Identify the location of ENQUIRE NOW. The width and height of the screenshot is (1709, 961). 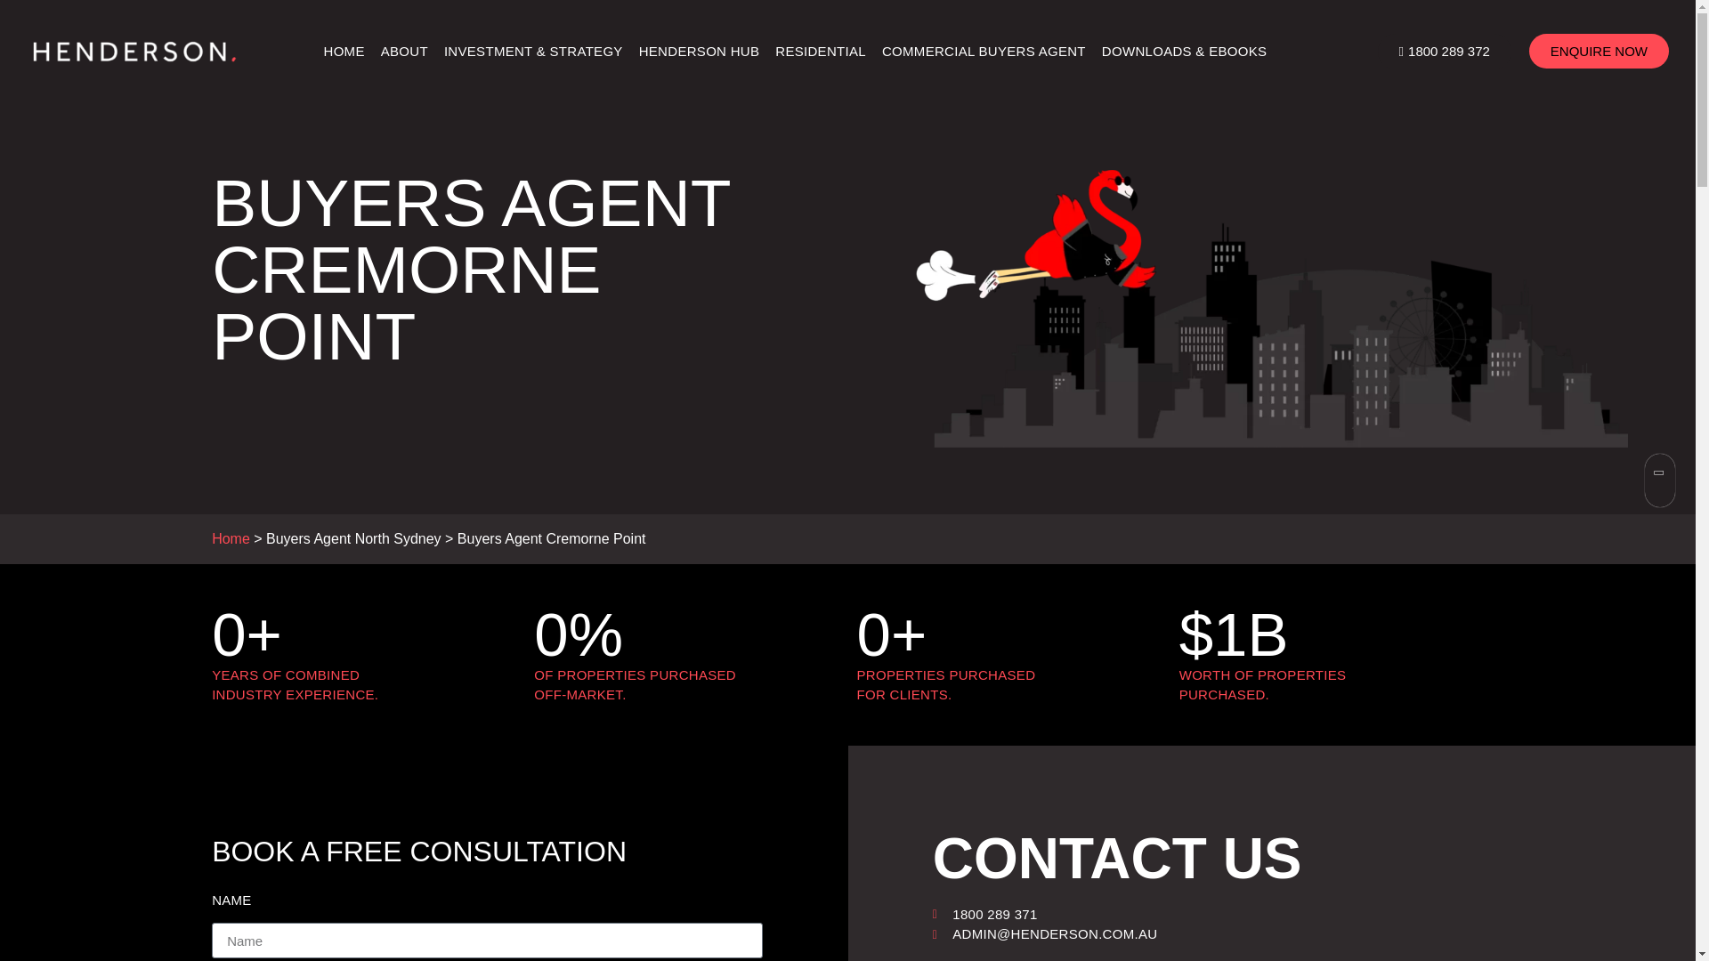
(1599, 50).